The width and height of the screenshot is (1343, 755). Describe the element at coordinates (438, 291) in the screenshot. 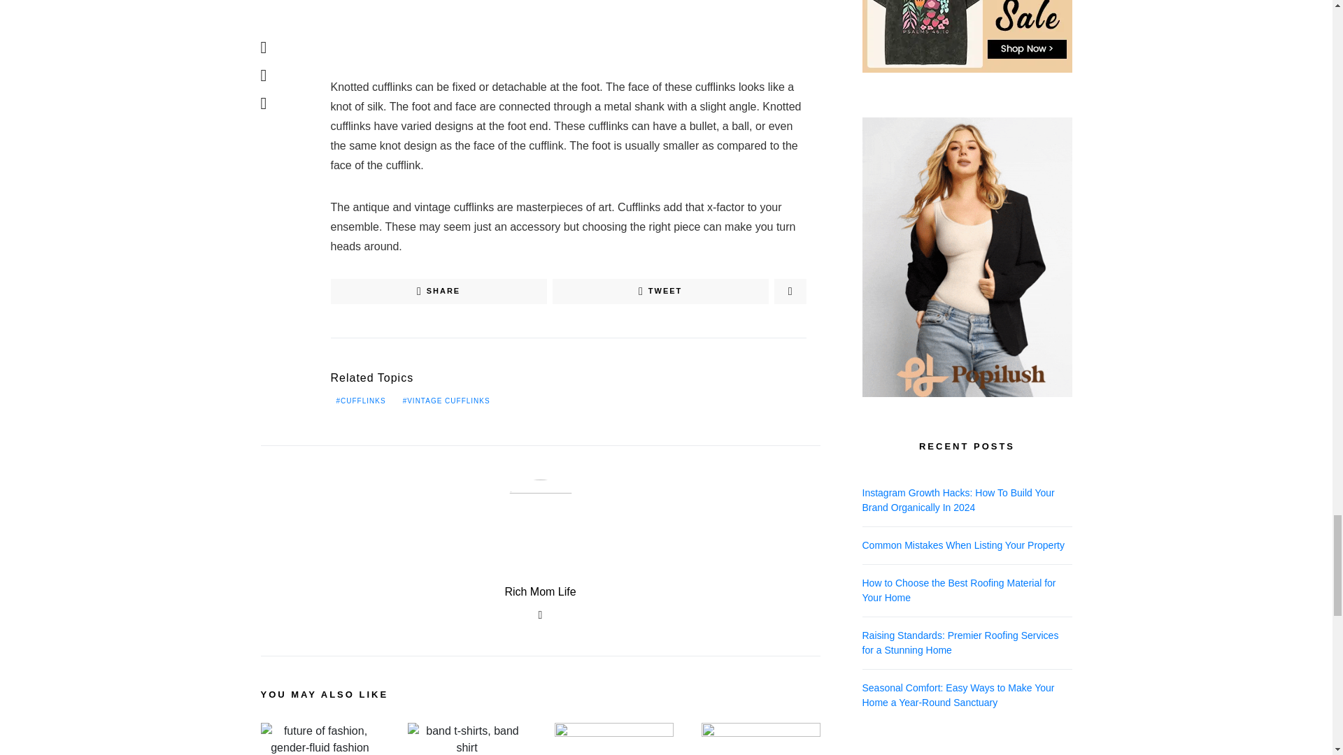

I see `SHARE` at that location.